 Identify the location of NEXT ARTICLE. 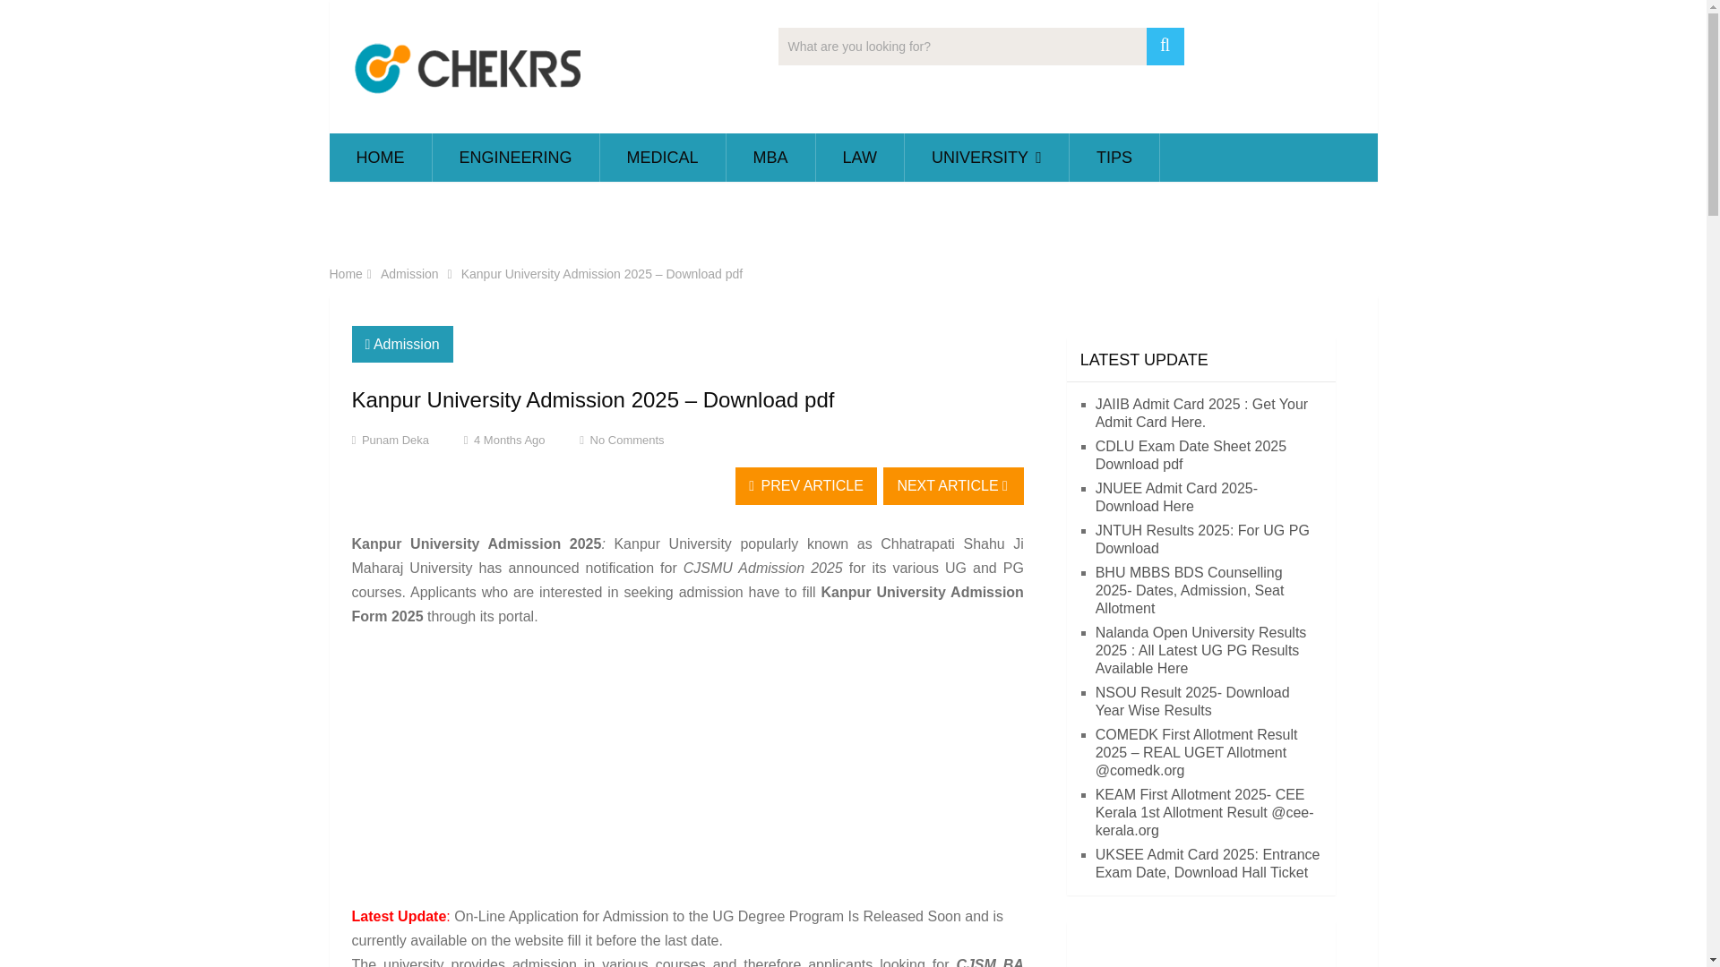
(953, 485).